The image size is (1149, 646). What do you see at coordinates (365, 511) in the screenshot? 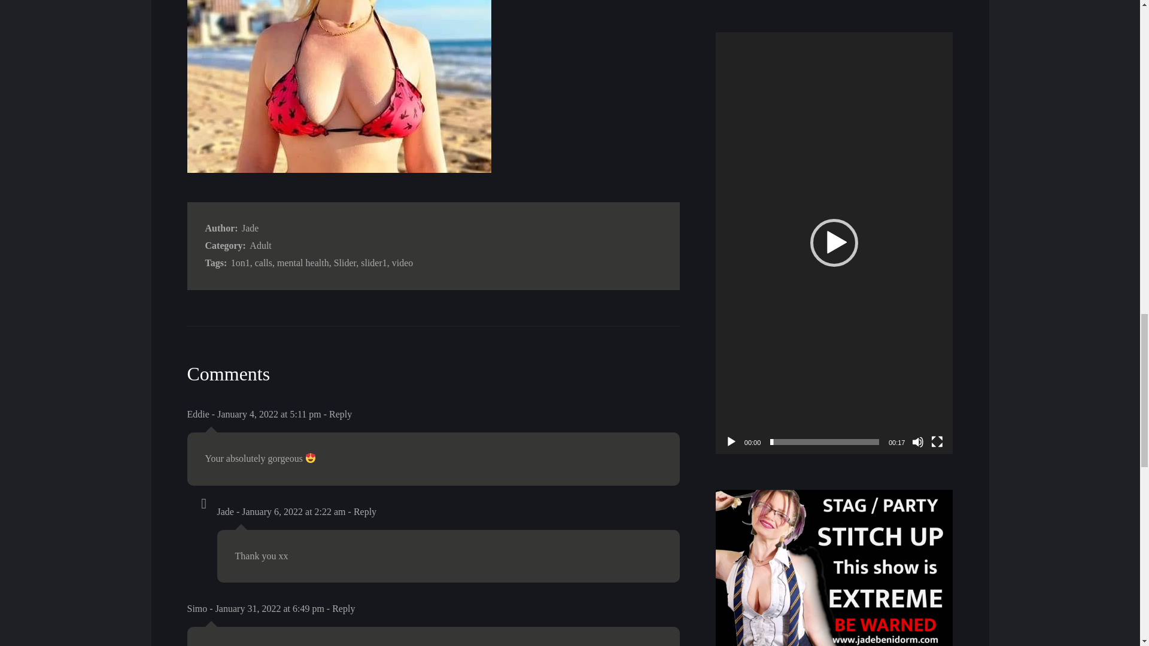
I see `Reply` at bounding box center [365, 511].